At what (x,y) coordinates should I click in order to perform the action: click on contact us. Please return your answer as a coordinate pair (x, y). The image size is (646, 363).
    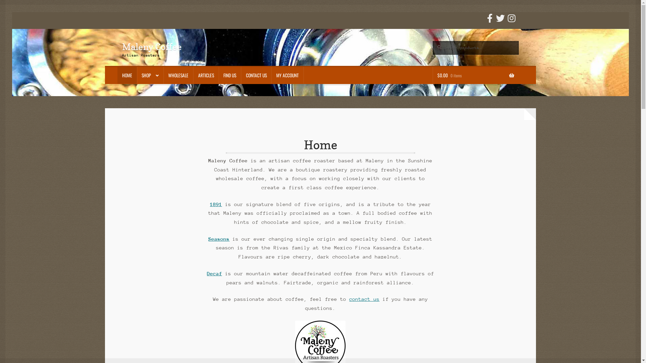
    Looking at the image, I should click on (364, 299).